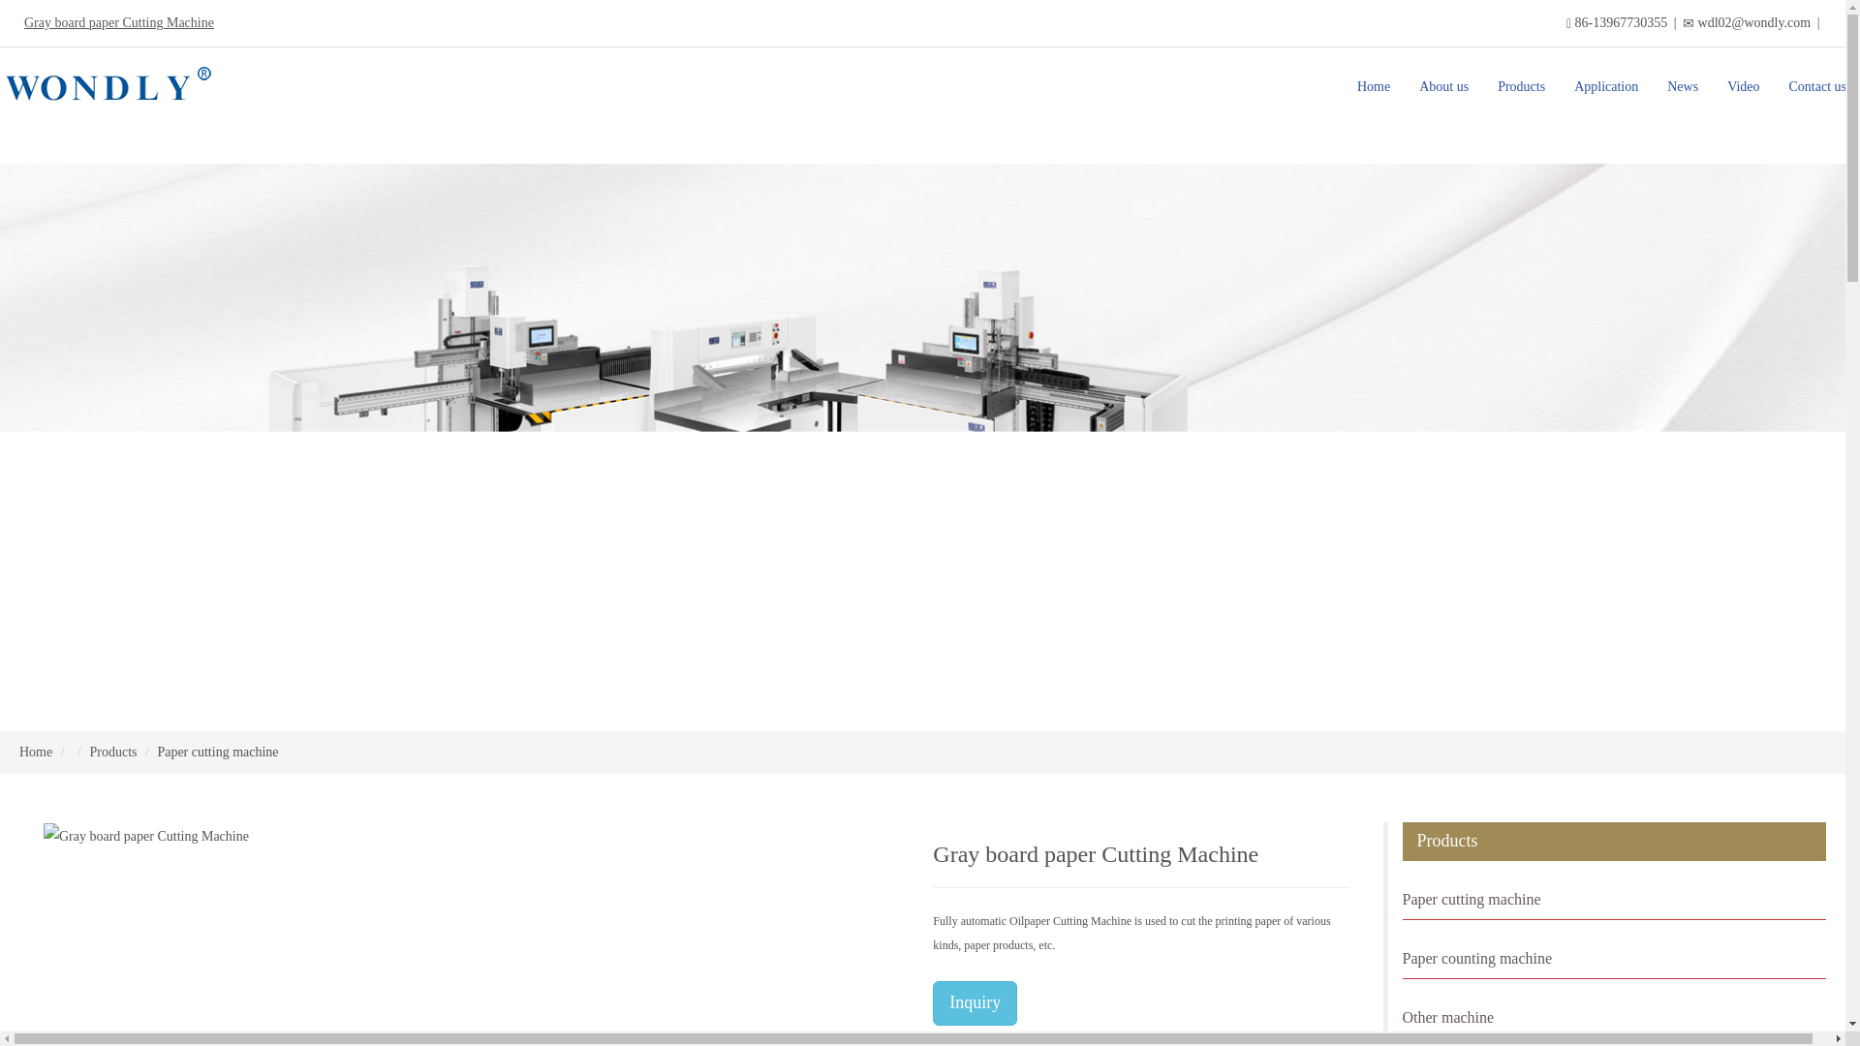 This screenshot has height=1046, width=1860. I want to click on Paper cutting machine, so click(1614, 901).